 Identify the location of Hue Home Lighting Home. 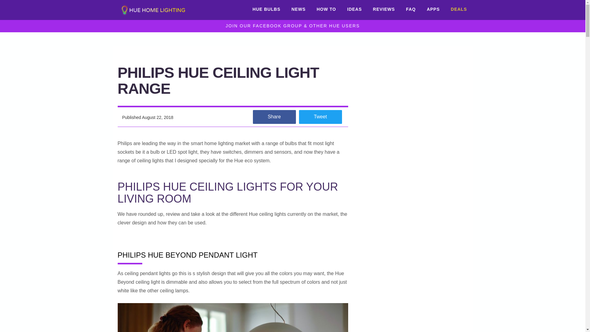
(154, 10).